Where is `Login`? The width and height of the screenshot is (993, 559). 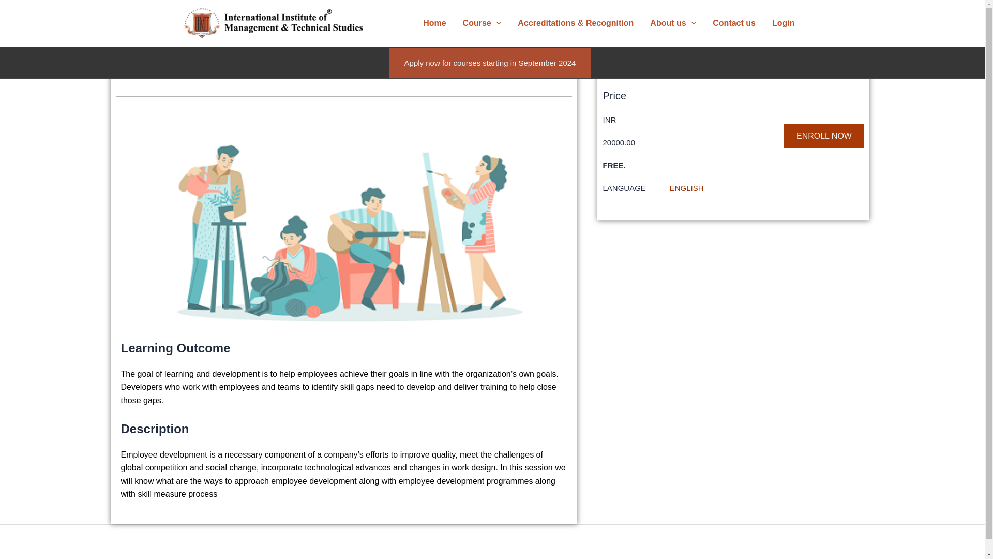 Login is located at coordinates (783, 23).